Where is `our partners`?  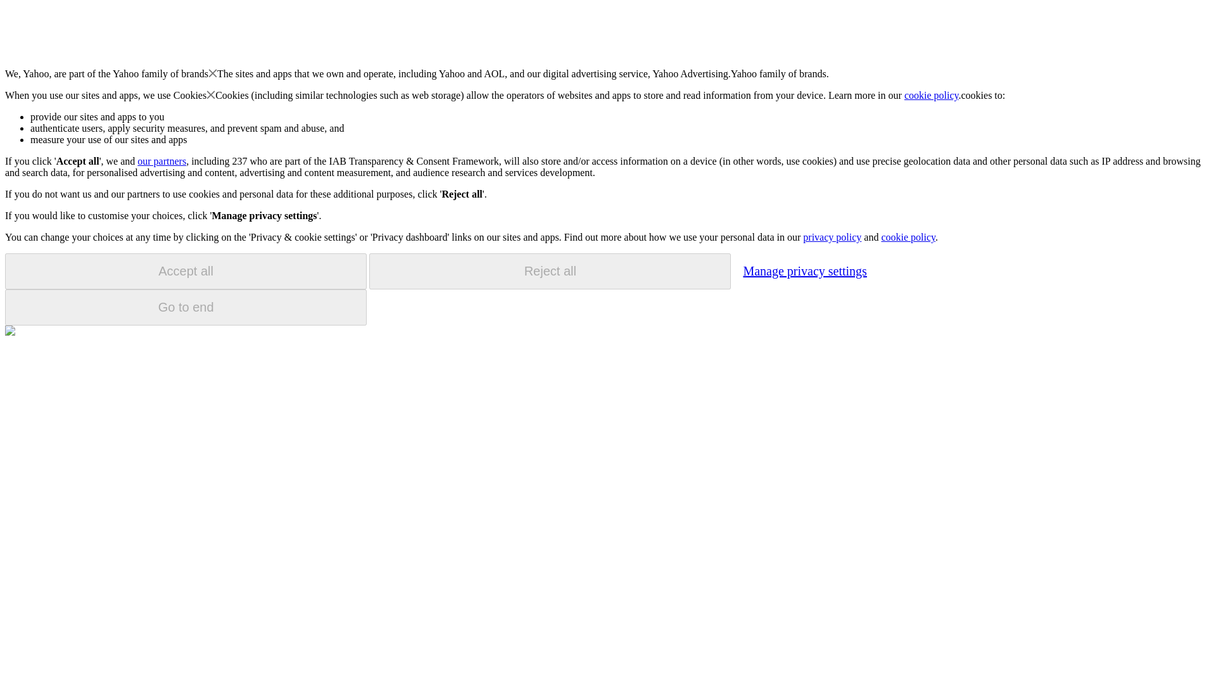
our partners is located at coordinates (161, 161).